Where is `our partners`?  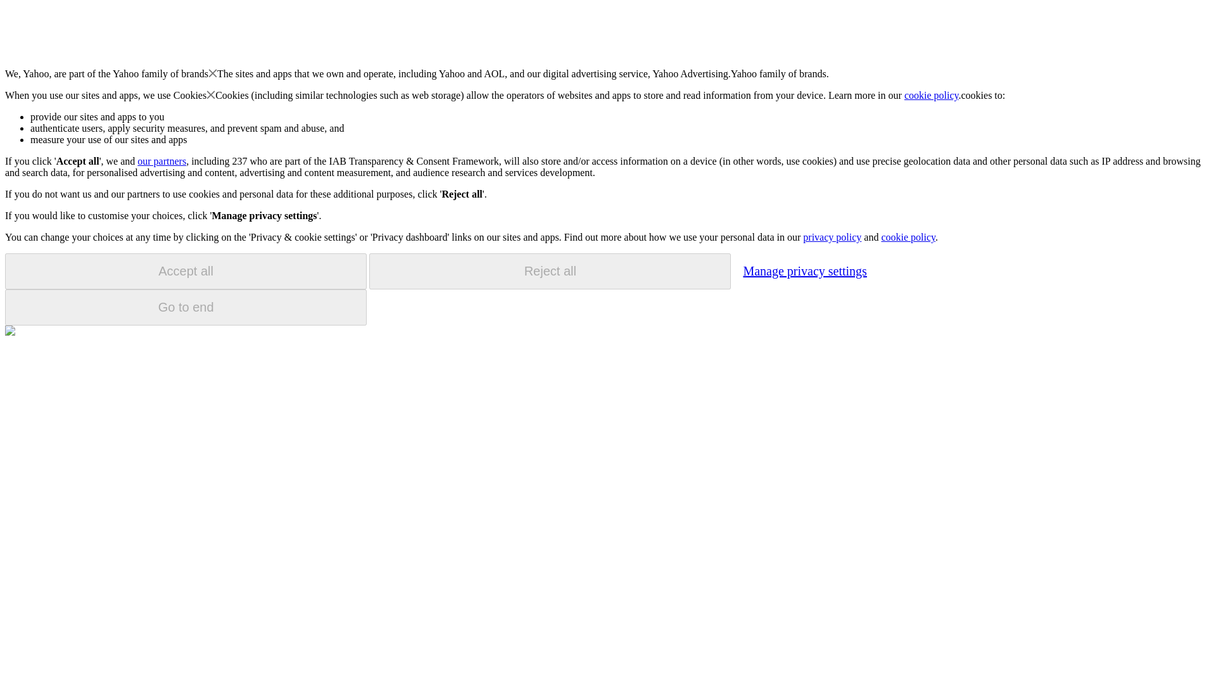
our partners is located at coordinates (161, 161).